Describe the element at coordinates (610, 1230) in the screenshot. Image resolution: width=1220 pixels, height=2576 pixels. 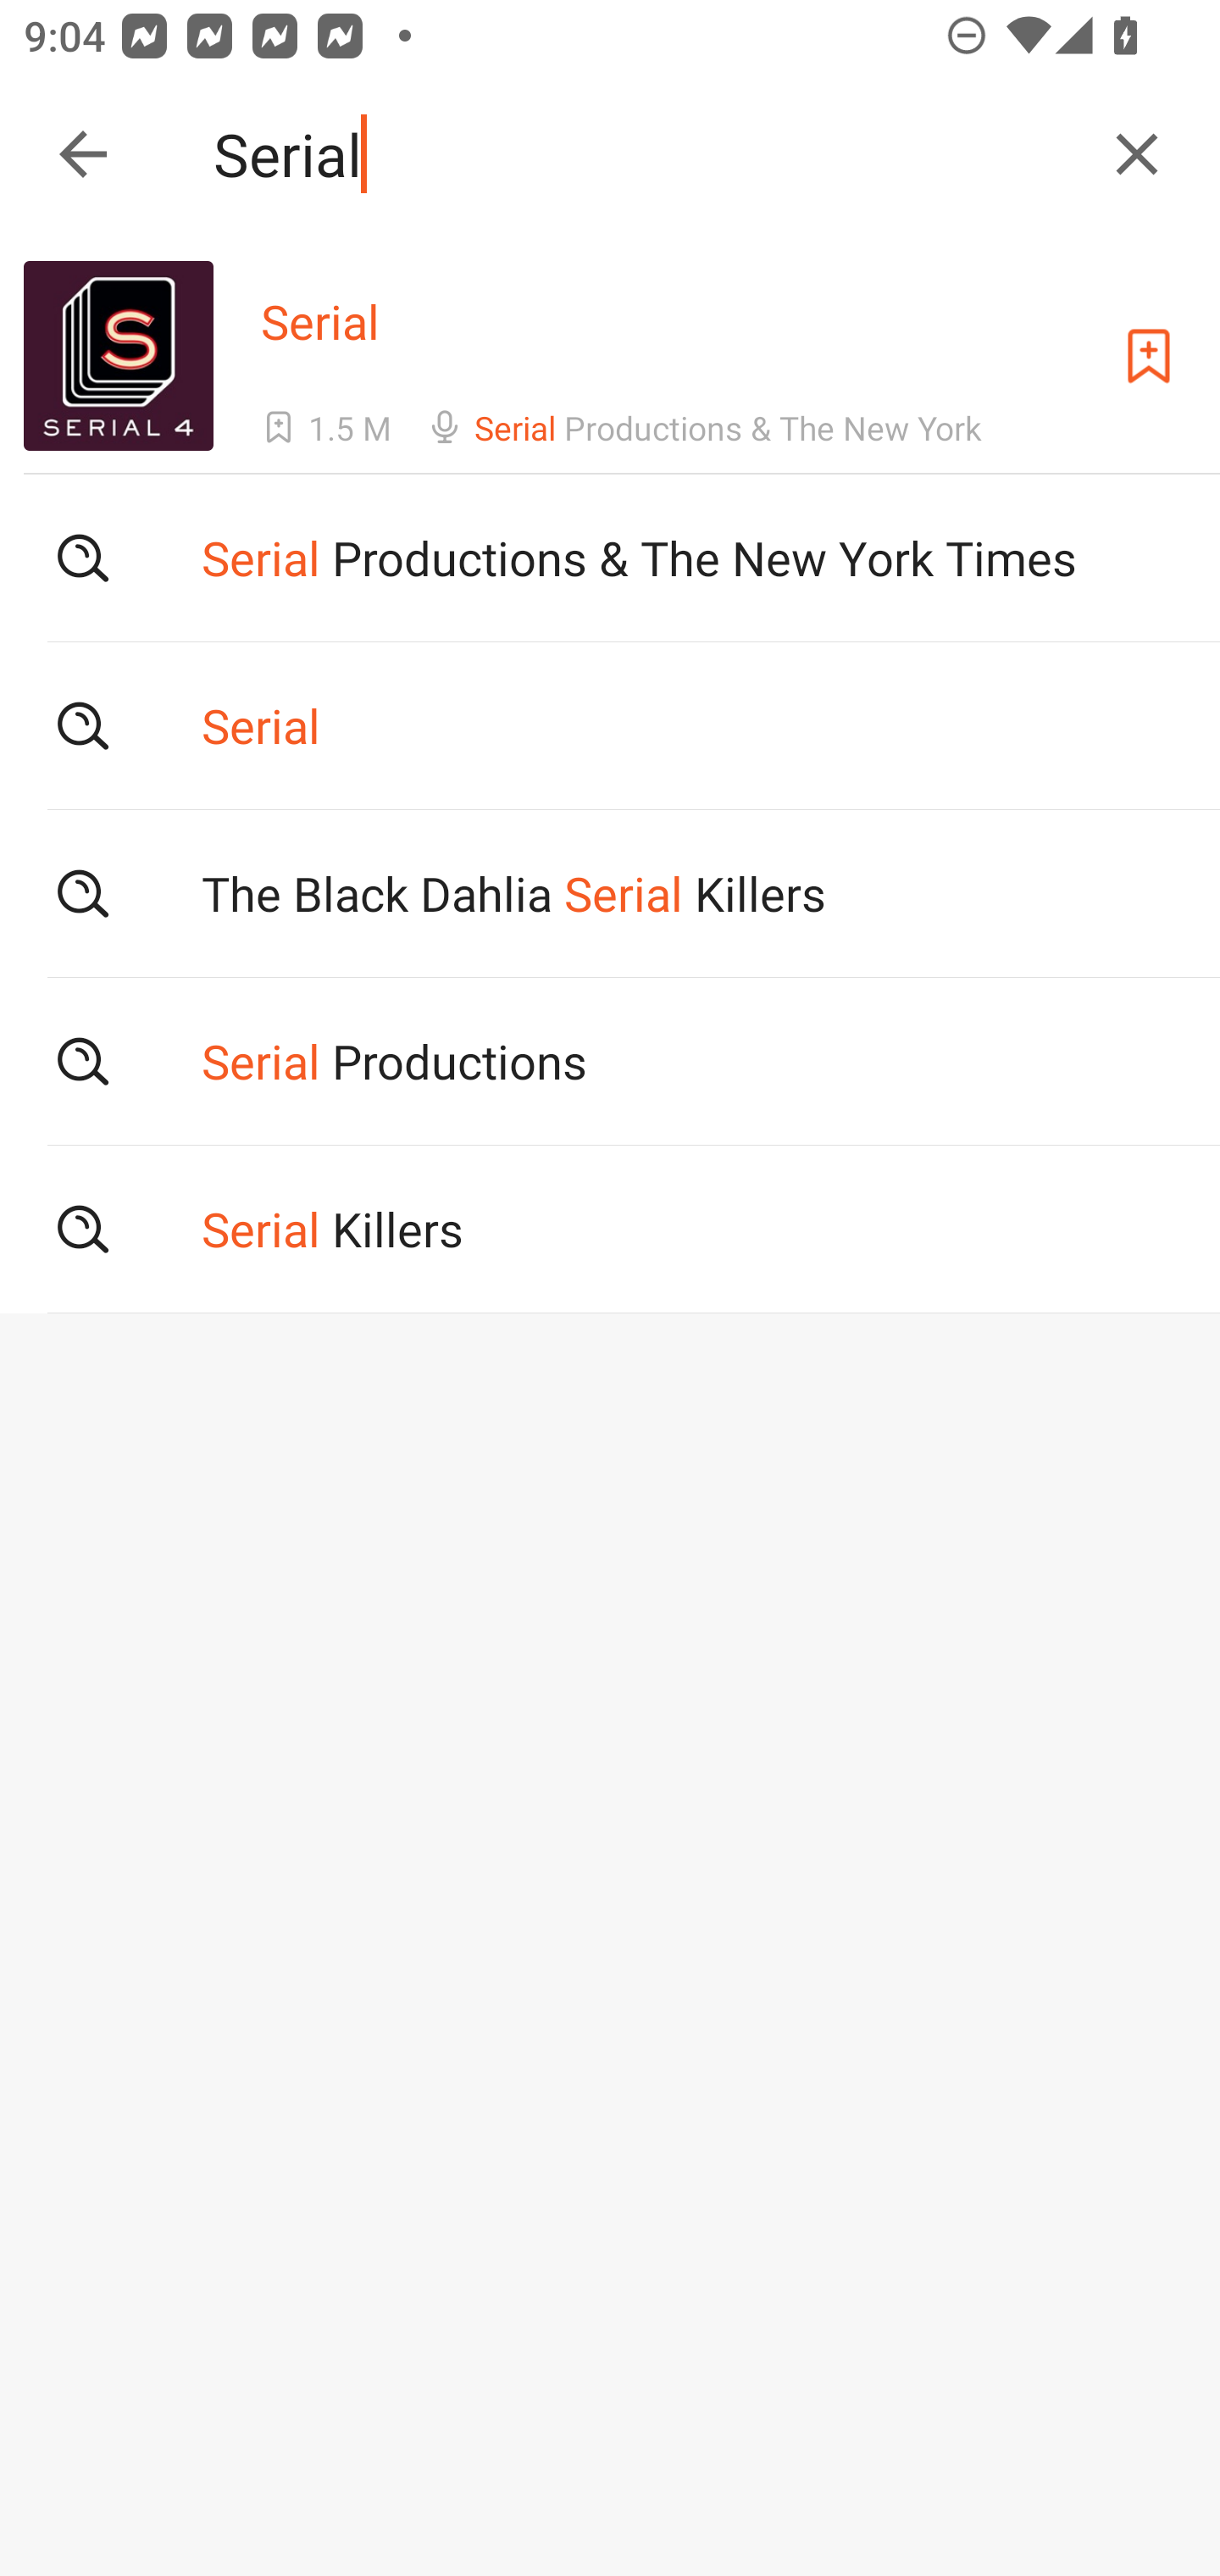
I see ` Serial Killers` at that location.